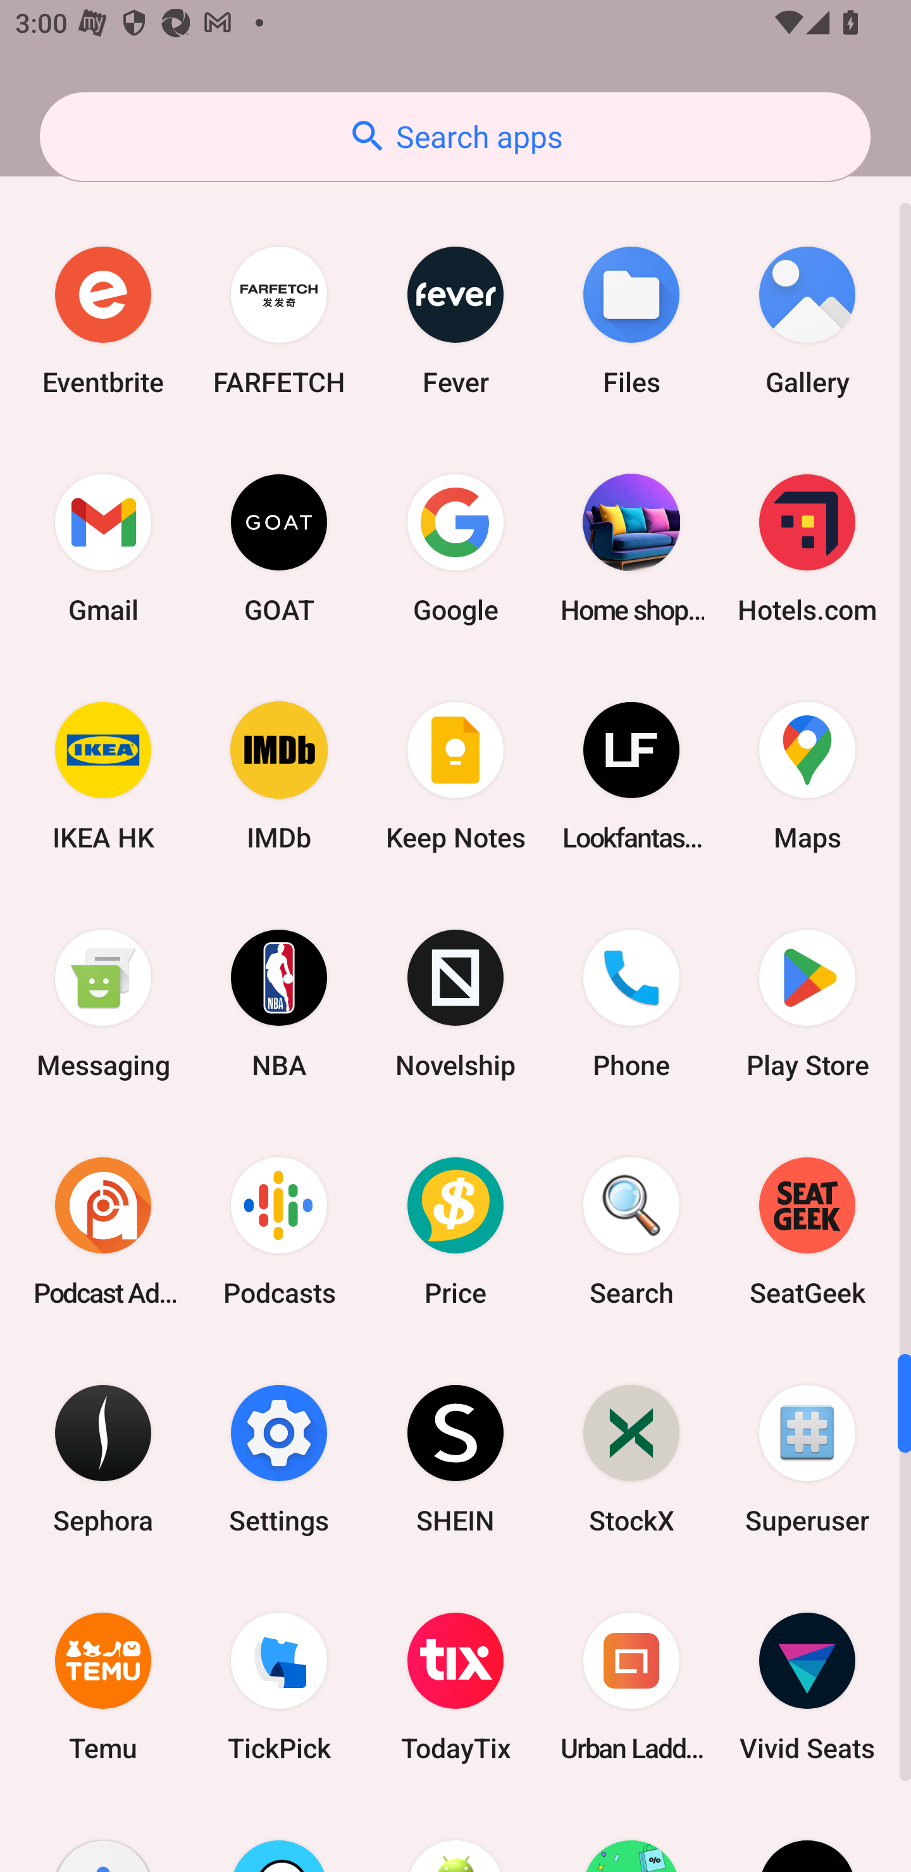 The width and height of the screenshot is (911, 1872). I want to click on IMDb, so click(279, 775).